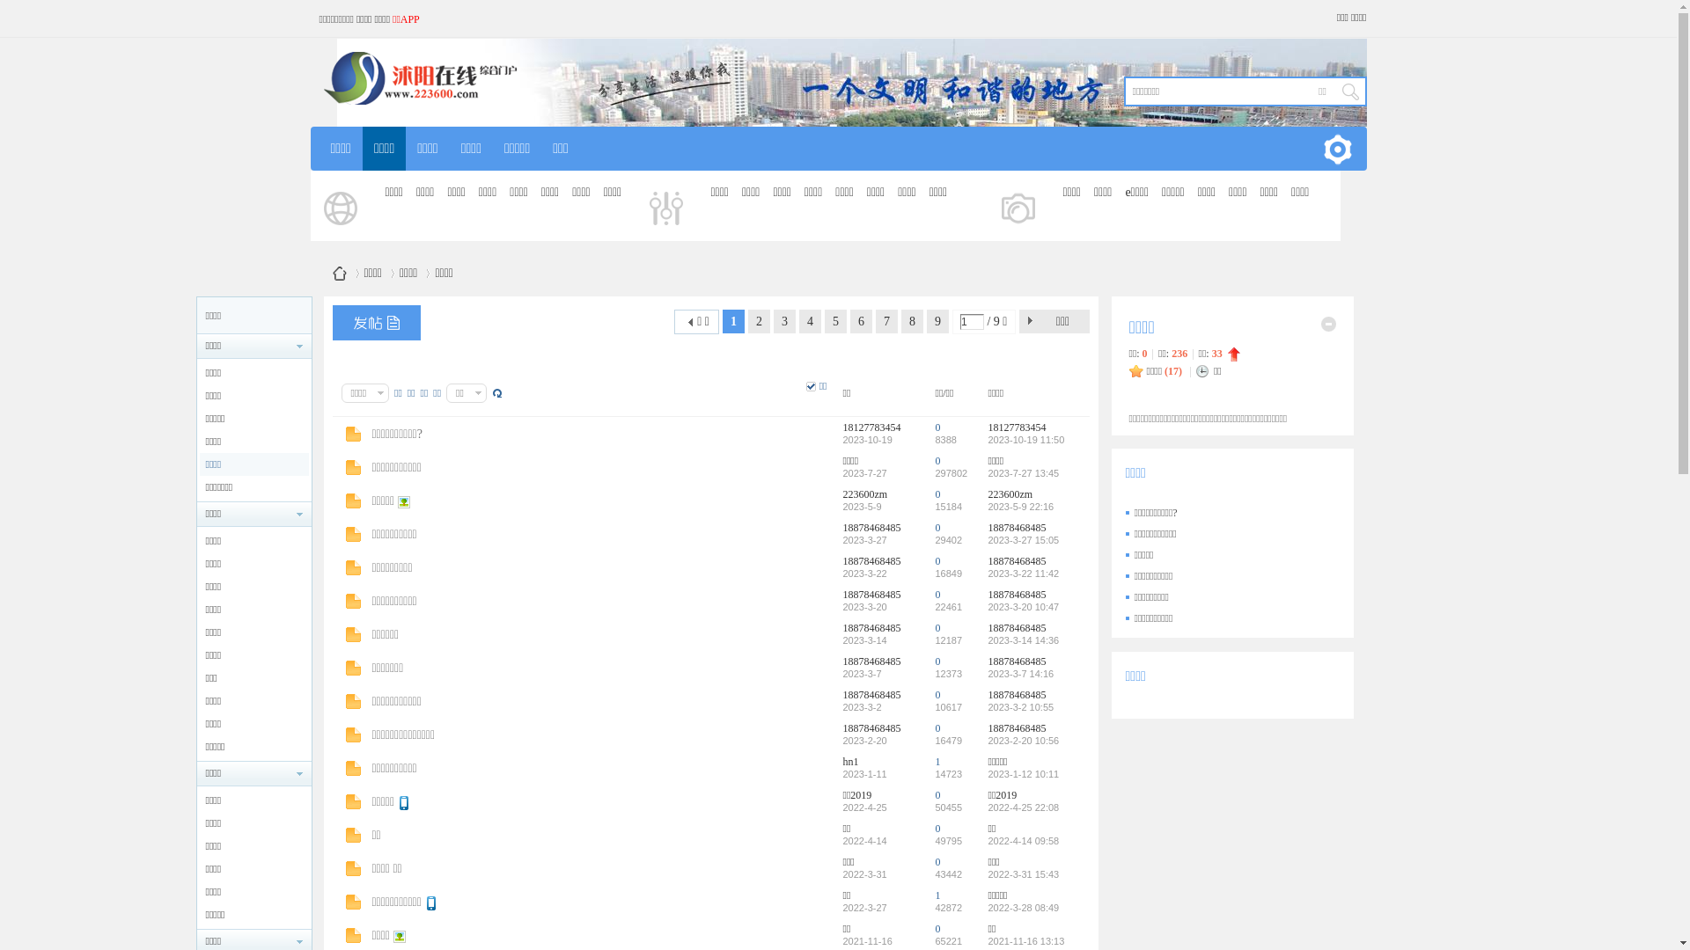 The height and width of the screenshot is (950, 1690). Describe the element at coordinates (872, 427) in the screenshot. I see `18127783454` at that location.